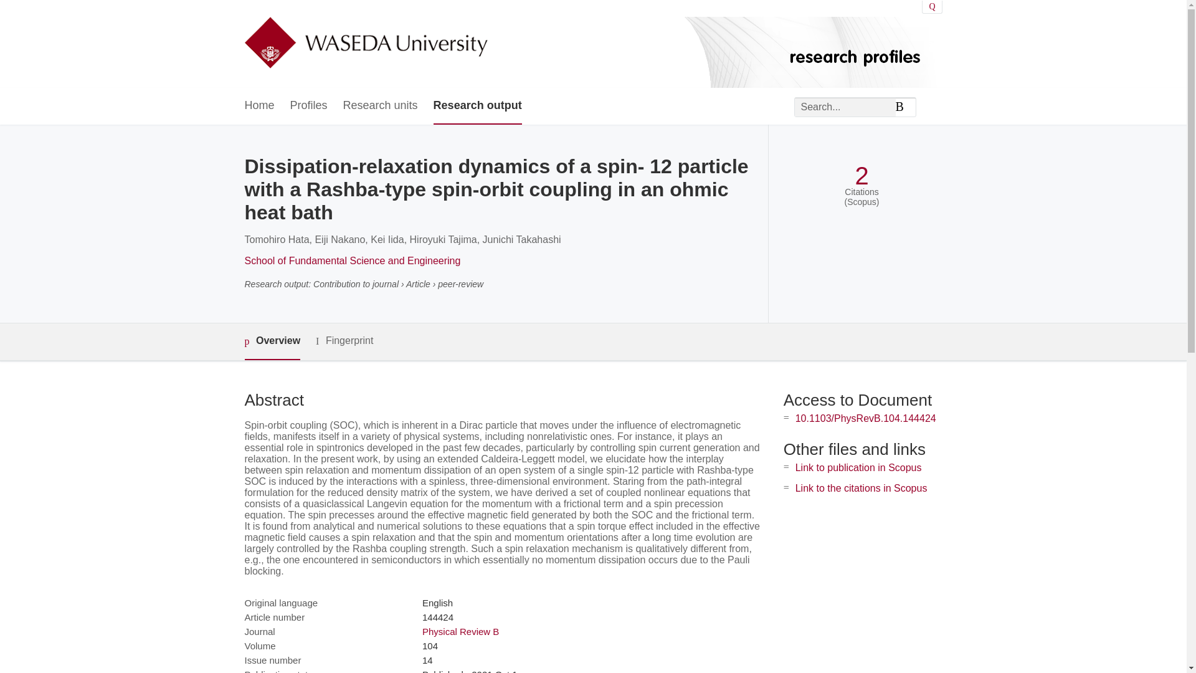 The height and width of the screenshot is (673, 1196). Describe the element at coordinates (477, 106) in the screenshot. I see `Research output` at that location.